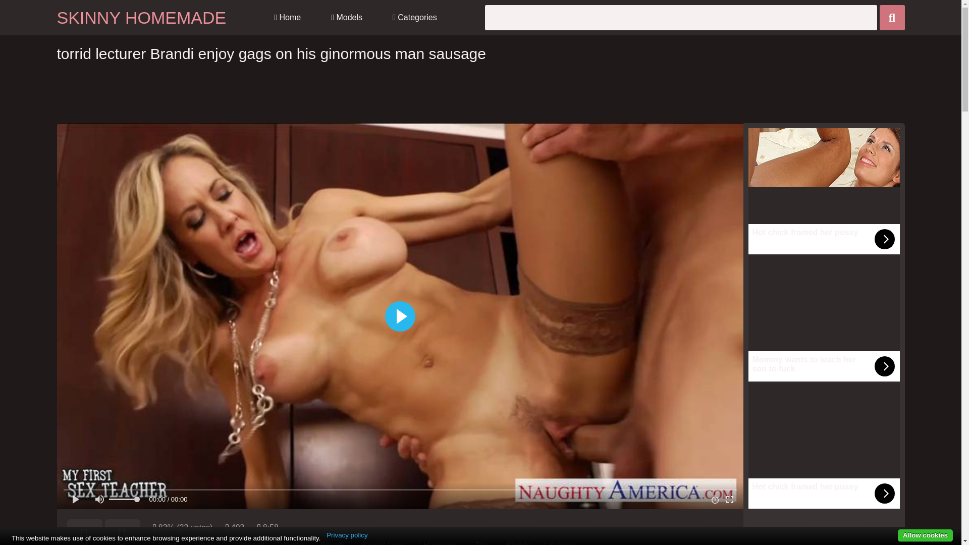 The width and height of the screenshot is (969, 545). Describe the element at coordinates (562, 543) in the screenshot. I see `Kissing` at that location.